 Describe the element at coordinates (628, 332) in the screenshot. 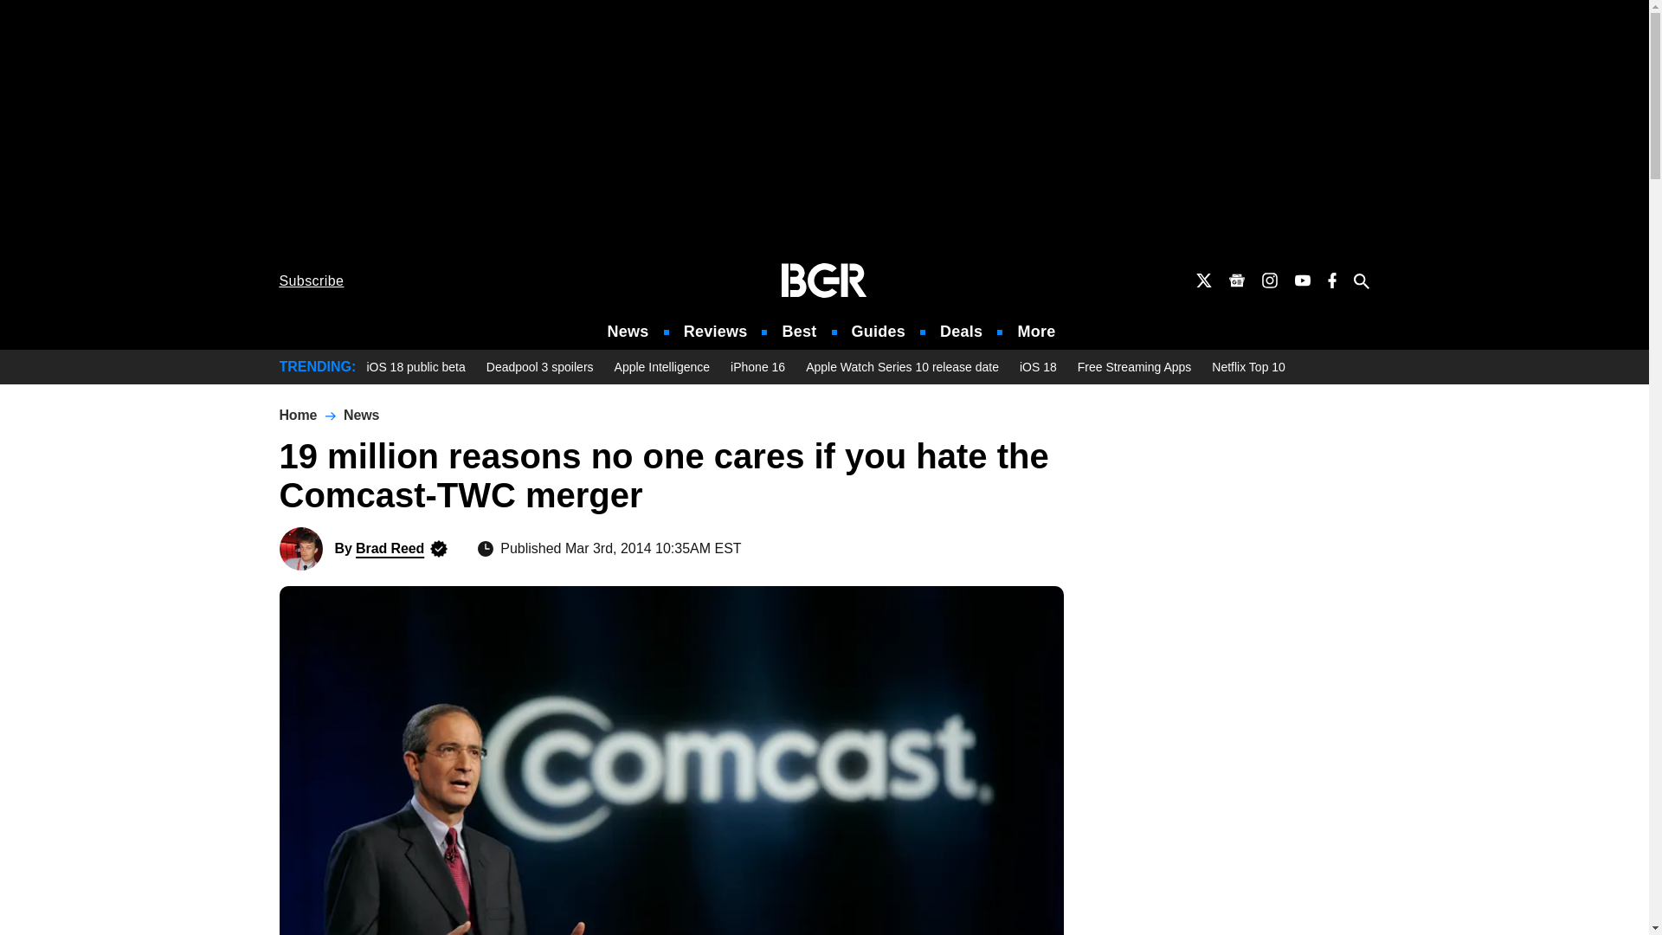

I see `News` at that location.